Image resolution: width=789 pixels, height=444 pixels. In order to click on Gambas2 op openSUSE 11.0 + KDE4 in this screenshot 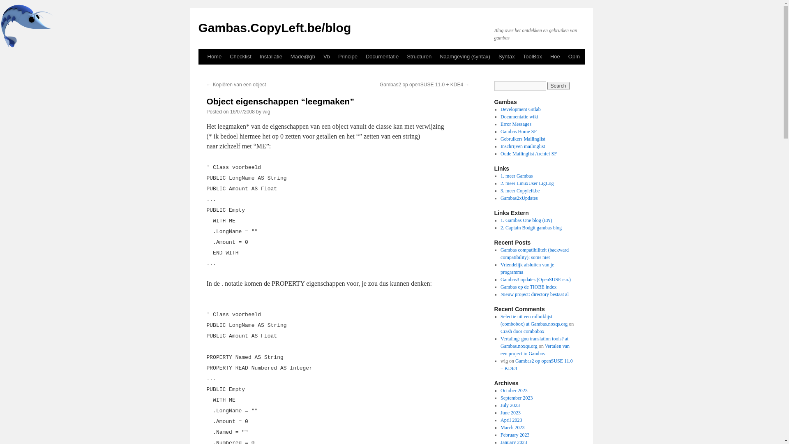, I will do `click(537, 365)`.